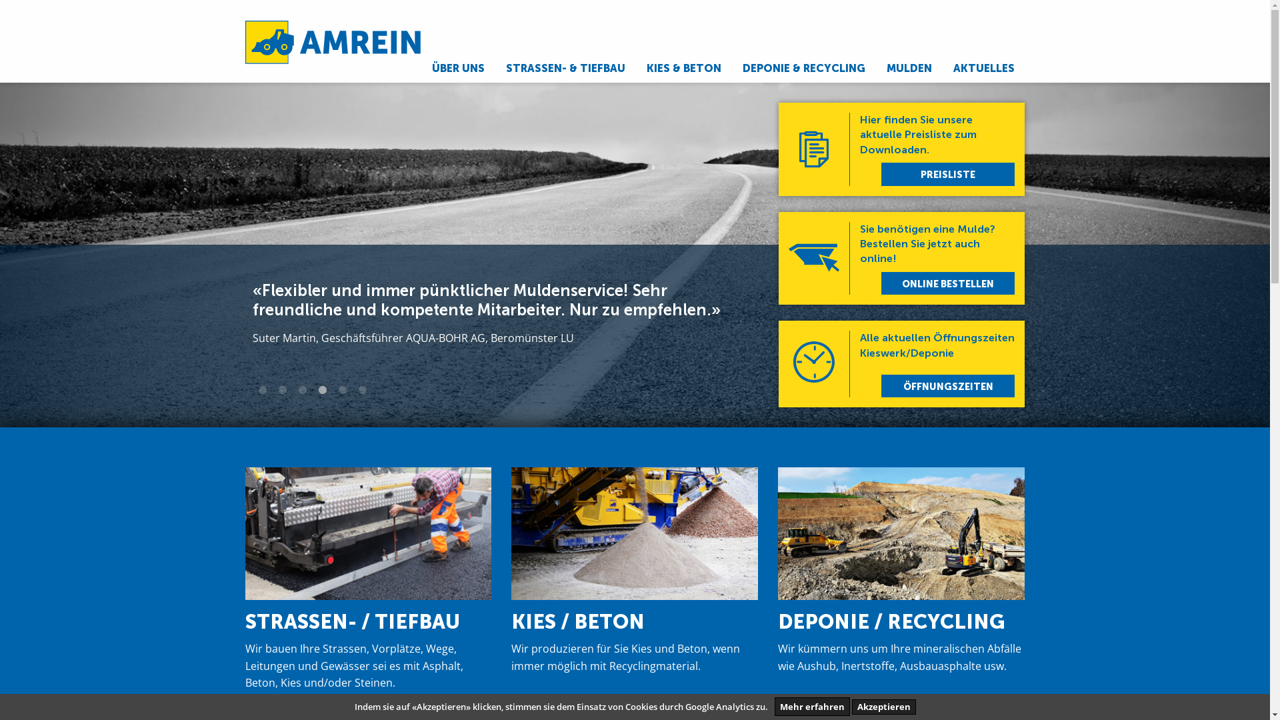 The height and width of the screenshot is (720, 1280). I want to click on Mehr erfahren, so click(812, 707).